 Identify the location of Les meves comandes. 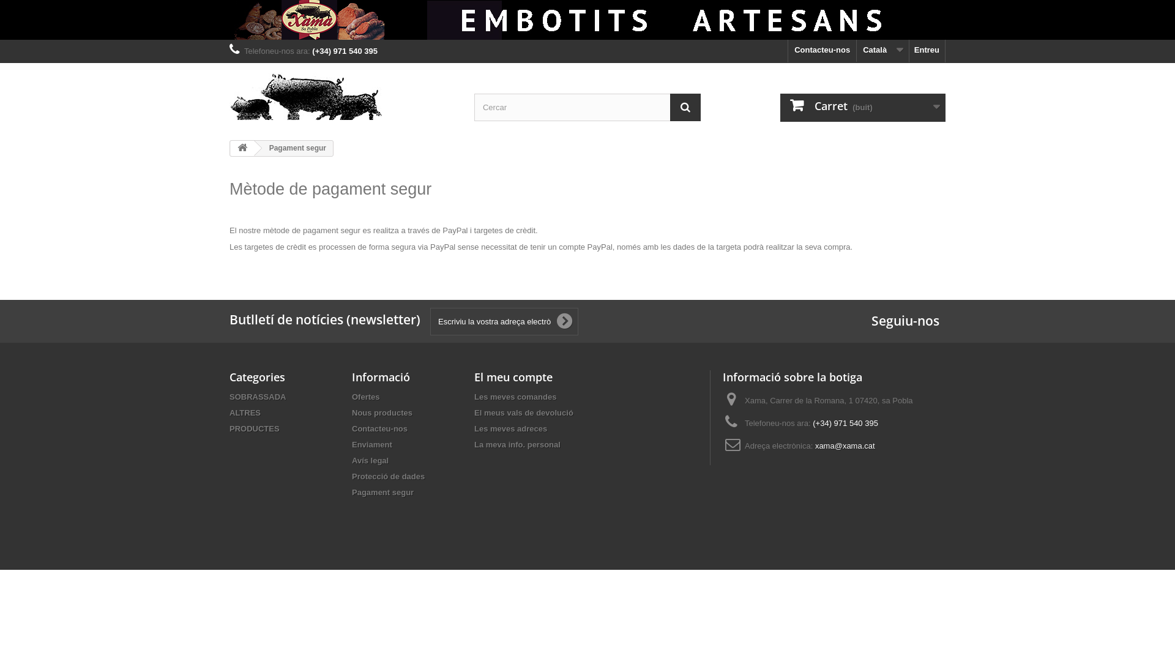
(515, 397).